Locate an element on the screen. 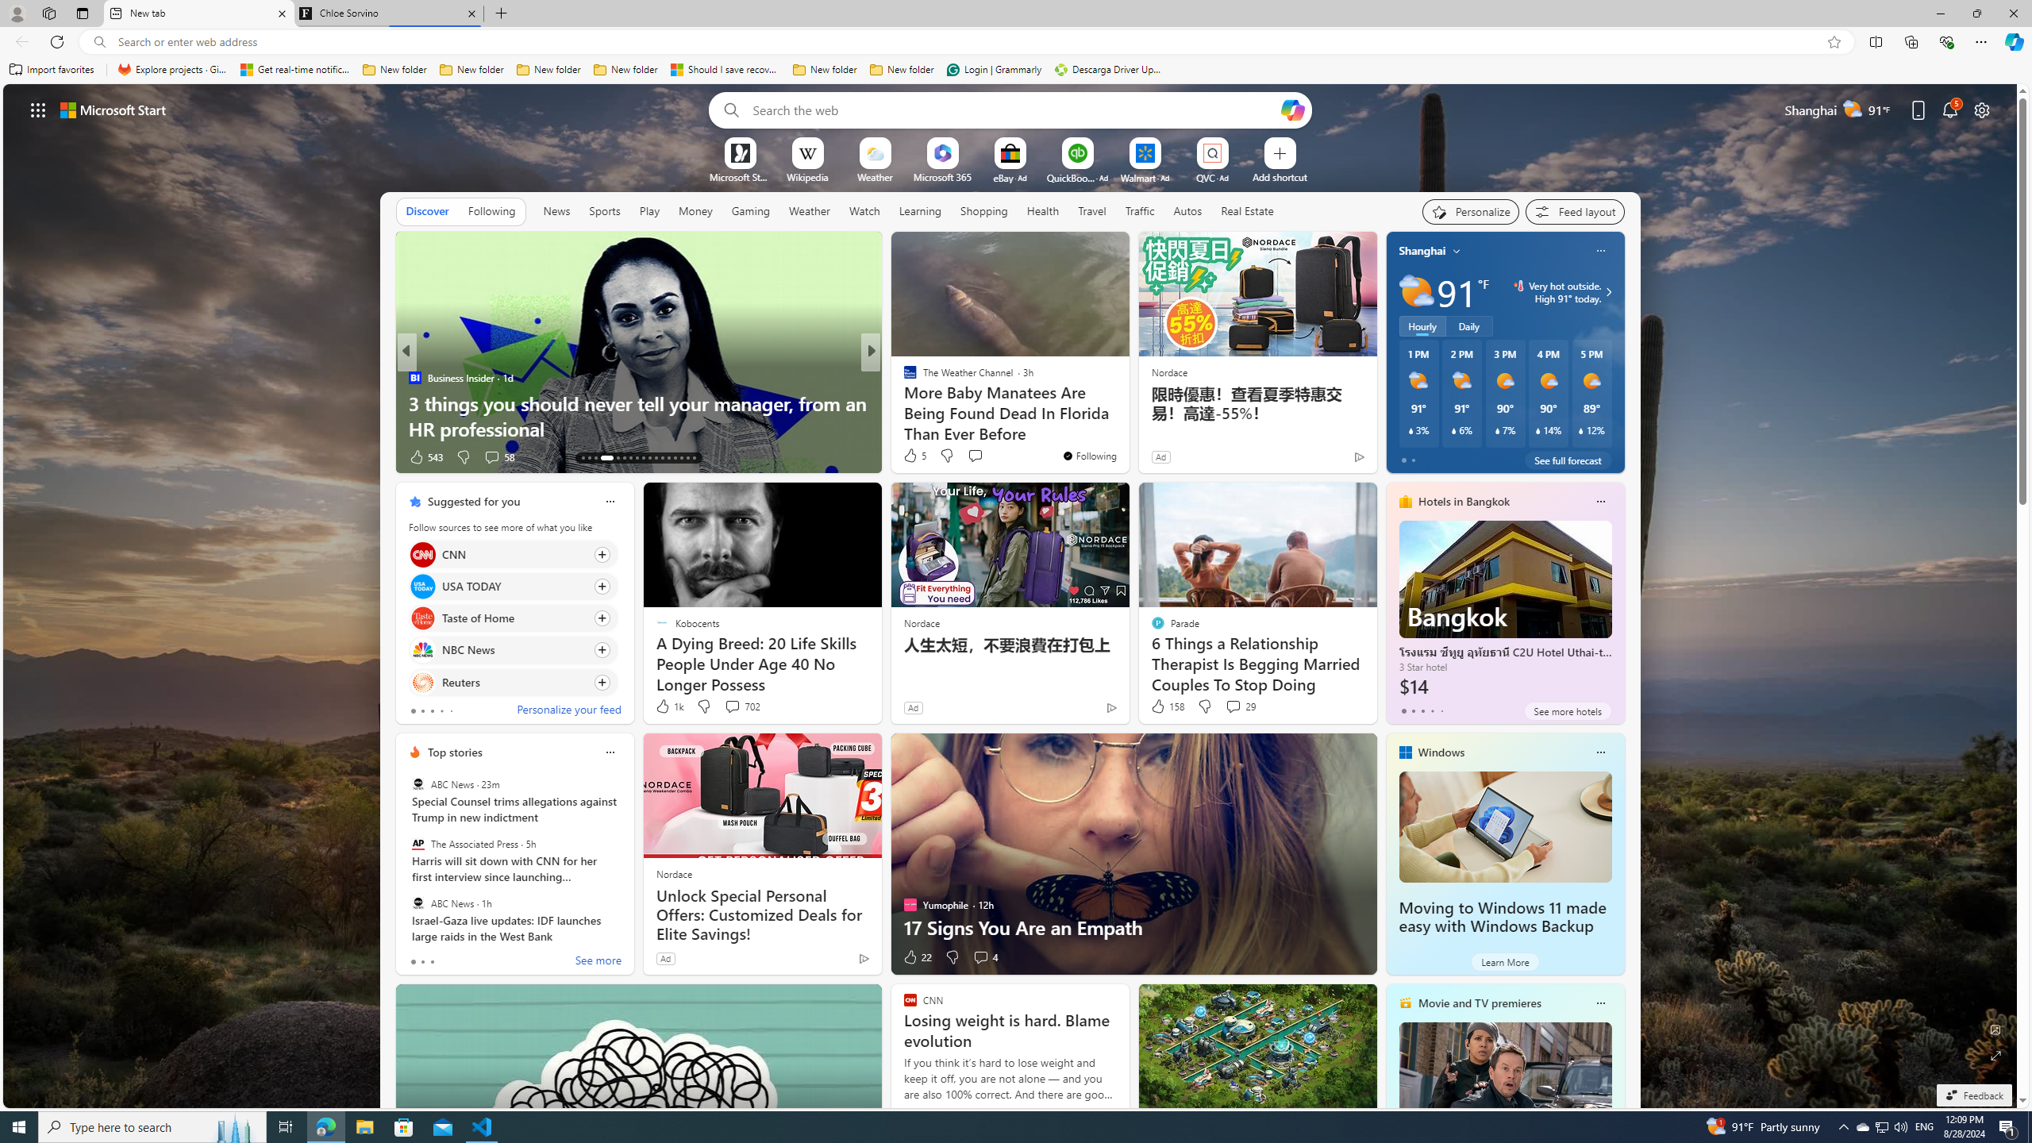  AutomationID: tab-40 is located at coordinates (681, 458).